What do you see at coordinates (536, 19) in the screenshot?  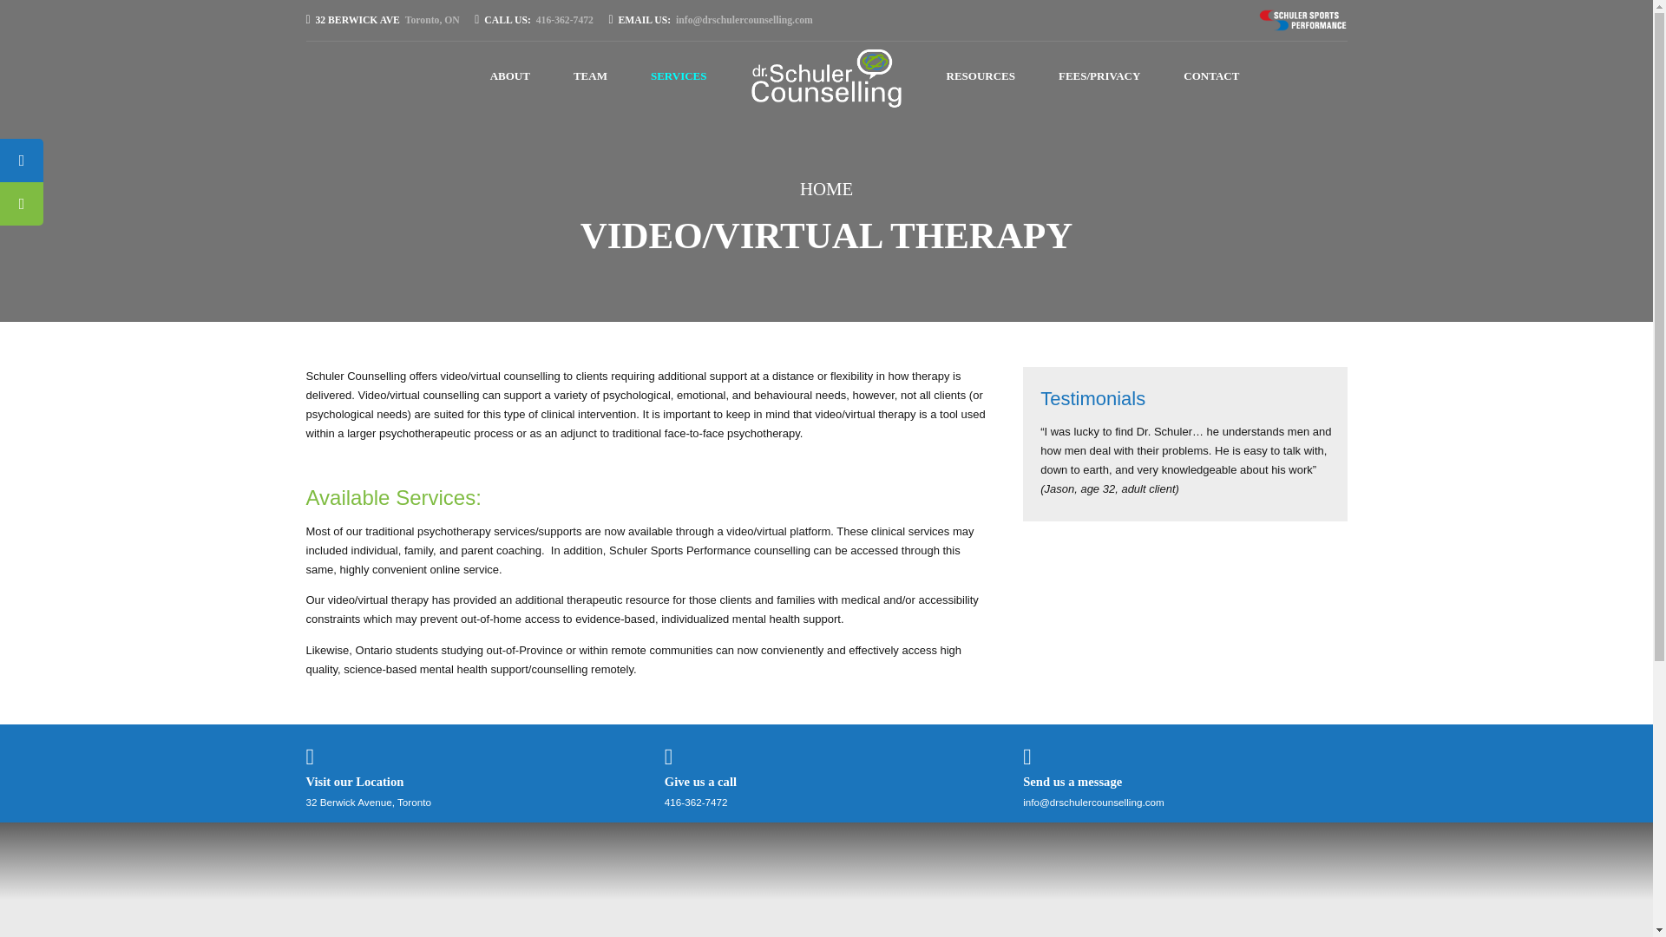 I see `32 Berwick Avenue, Toronto` at bounding box center [536, 19].